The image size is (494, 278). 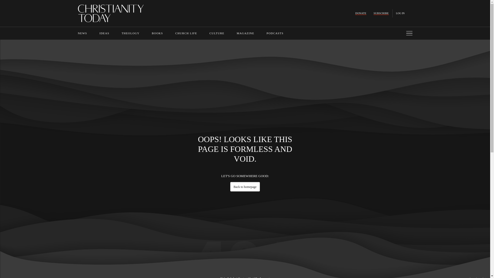 What do you see at coordinates (104, 33) in the screenshot?
I see `IDEAS` at bounding box center [104, 33].